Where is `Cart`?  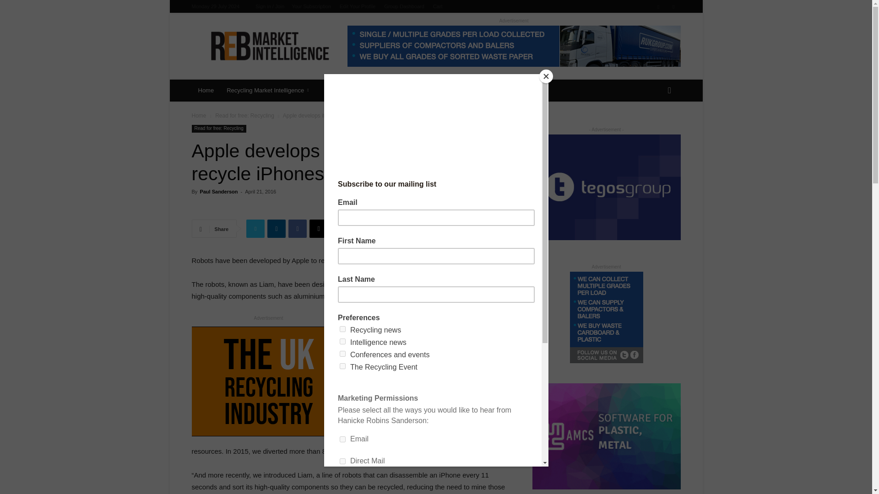 Cart is located at coordinates (438, 6).